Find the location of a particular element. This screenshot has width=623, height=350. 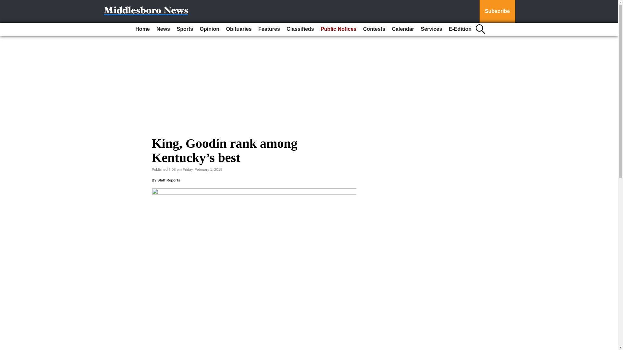

Classifieds is located at coordinates (300, 29).